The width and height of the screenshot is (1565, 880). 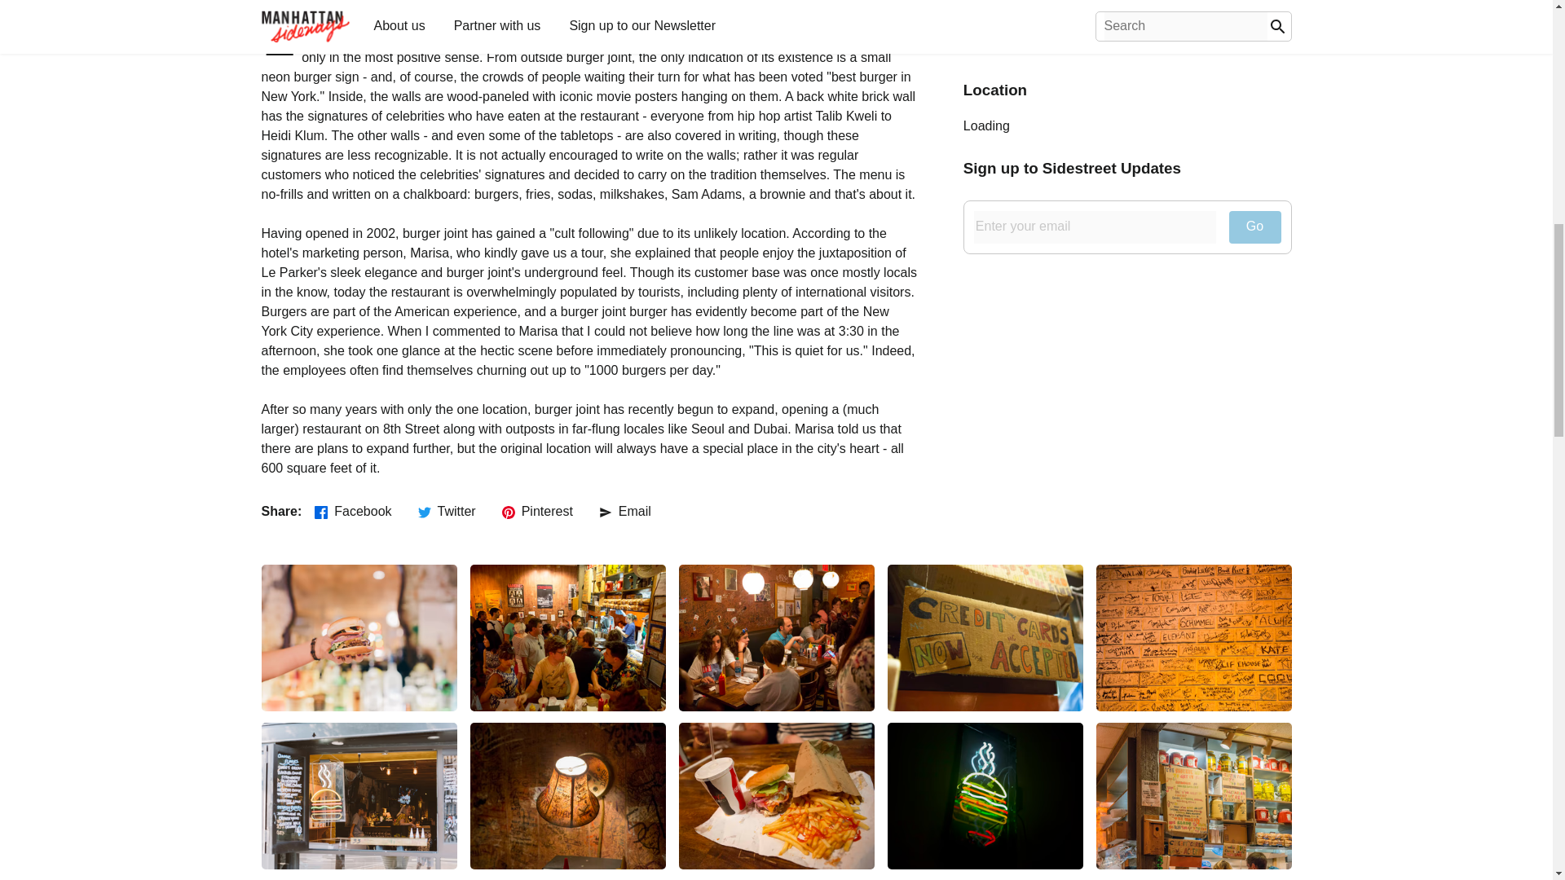 What do you see at coordinates (624, 512) in the screenshot?
I see `Email` at bounding box center [624, 512].